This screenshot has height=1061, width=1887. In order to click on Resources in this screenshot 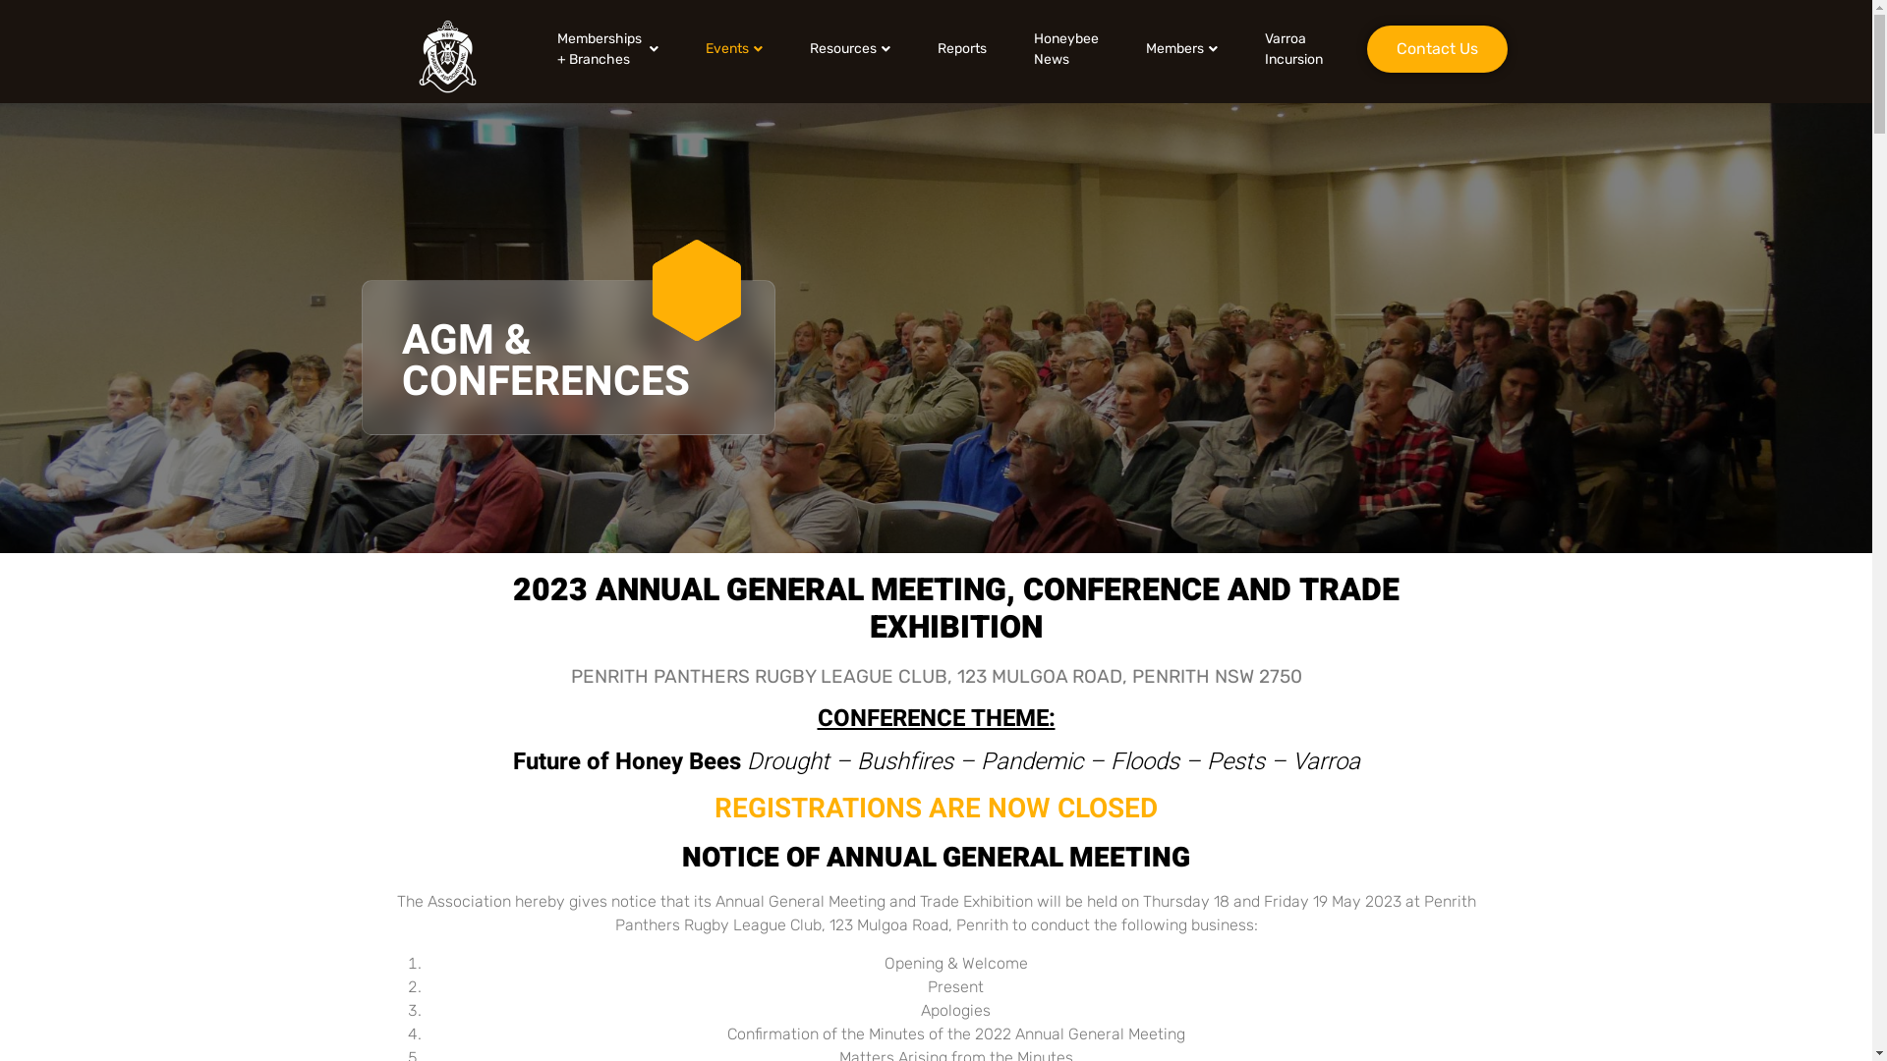, I will do `click(850, 49)`.